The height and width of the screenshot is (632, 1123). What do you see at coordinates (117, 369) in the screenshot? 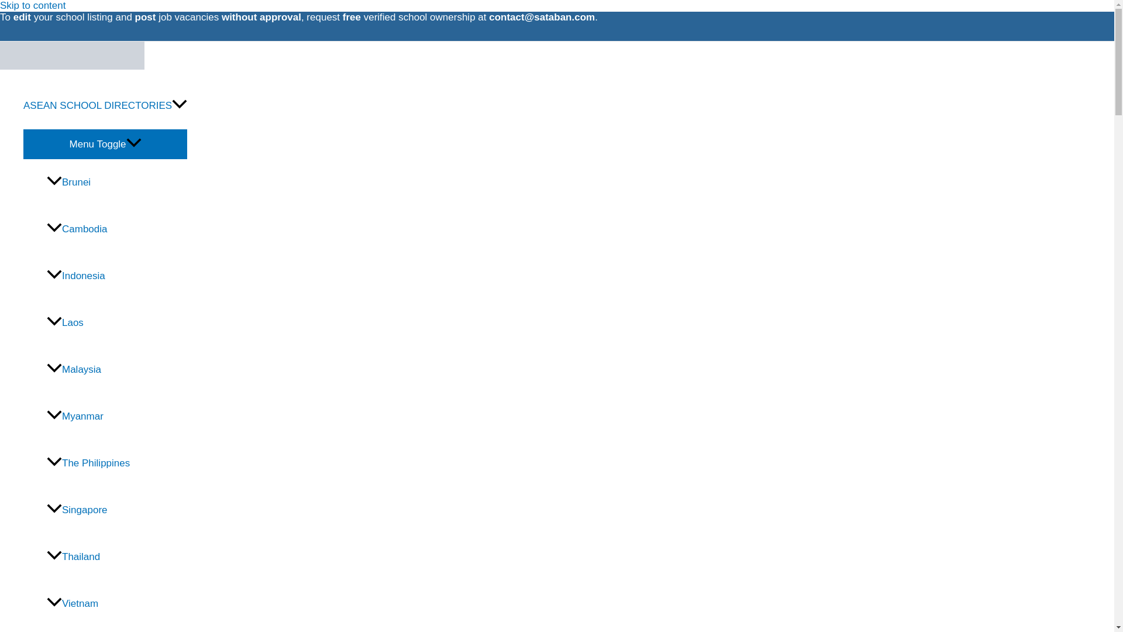
I see `Malaysia` at bounding box center [117, 369].